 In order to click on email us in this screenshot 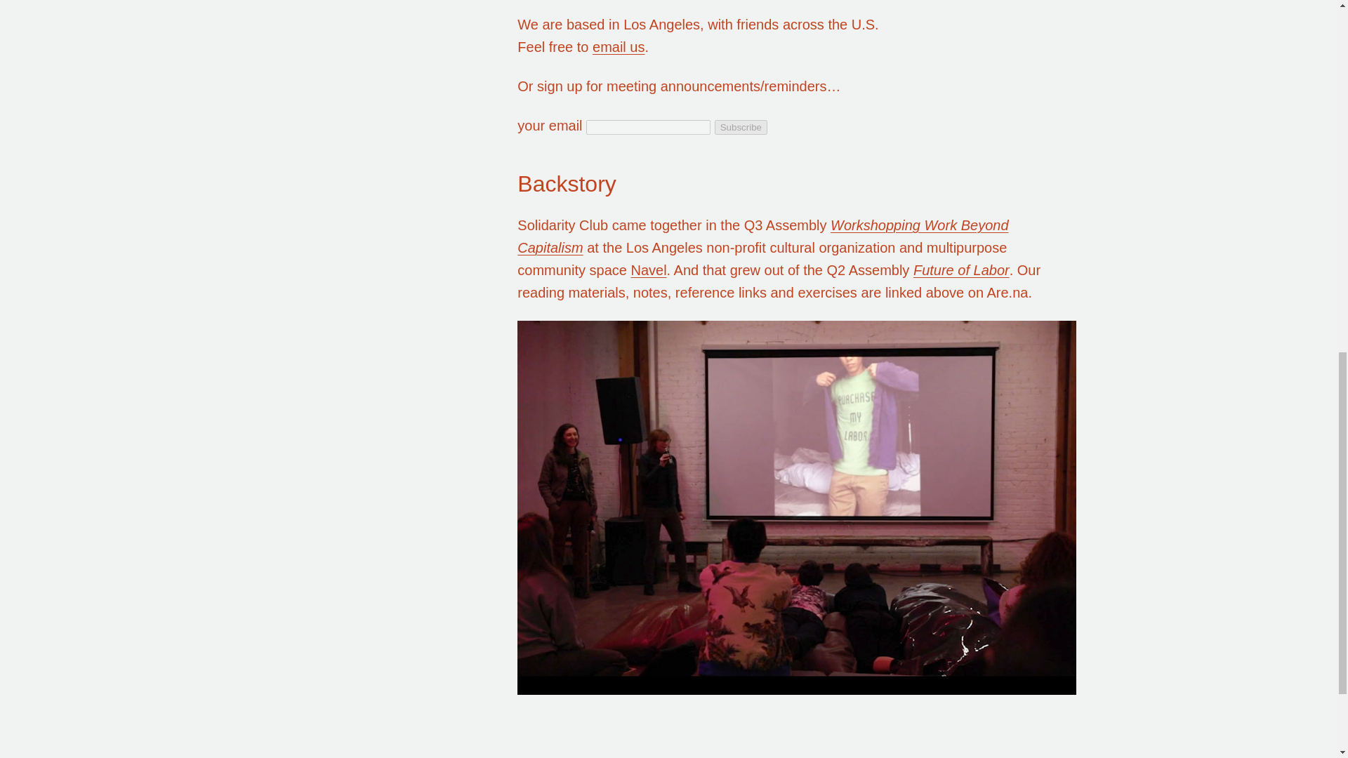, I will do `click(618, 46)`.